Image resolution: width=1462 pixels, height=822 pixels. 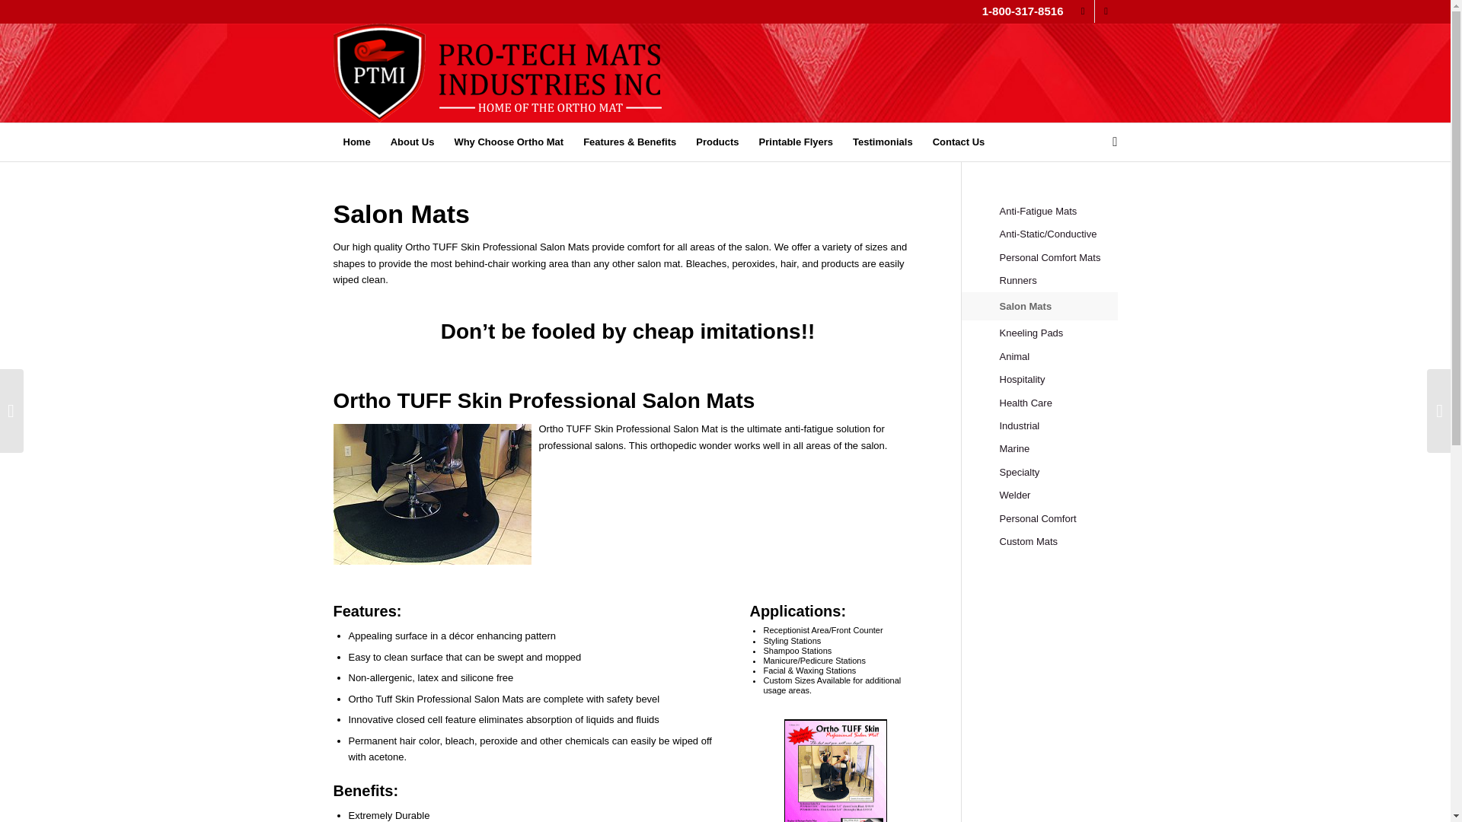 What do you see at coordinates (1057, 519) in the screenshot?
I see `Personal Comfort` at bounding box center [1057, 519].